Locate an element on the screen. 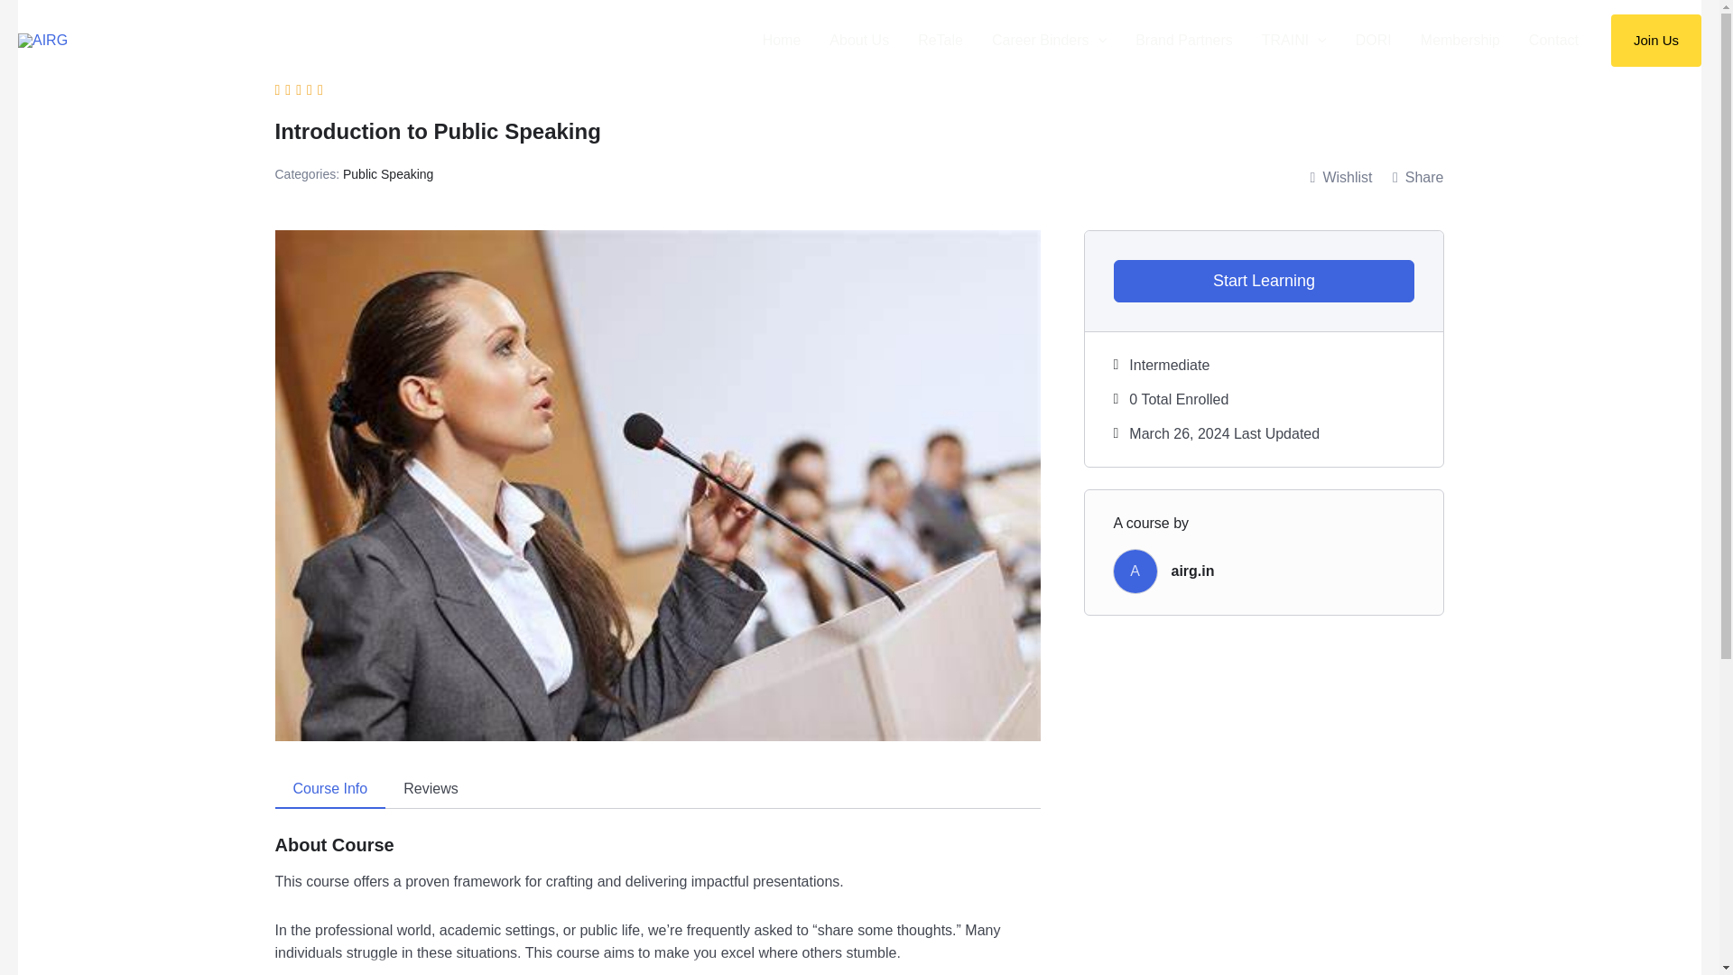  Membership is located at coordinates (1460, 40).